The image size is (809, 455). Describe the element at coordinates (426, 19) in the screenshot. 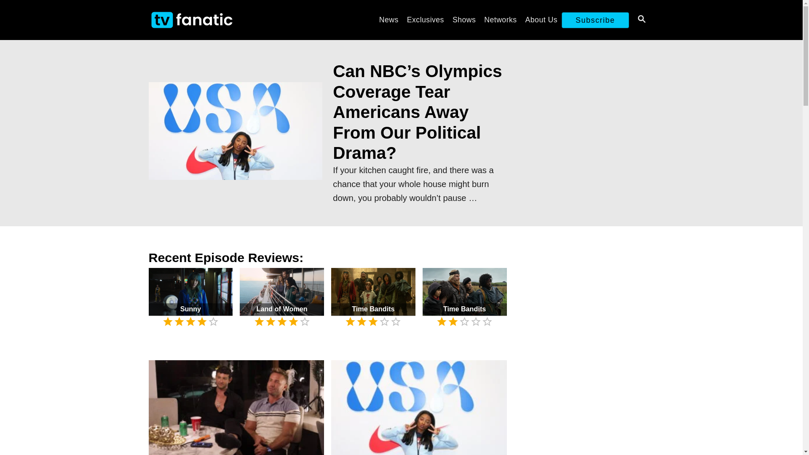

I see `Exclusives` at that location.